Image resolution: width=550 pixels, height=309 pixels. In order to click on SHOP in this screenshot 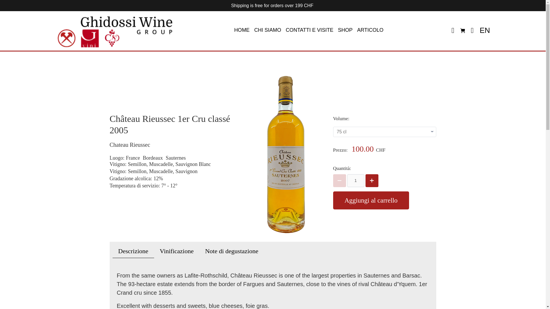, I will do `click(345, 30)`.